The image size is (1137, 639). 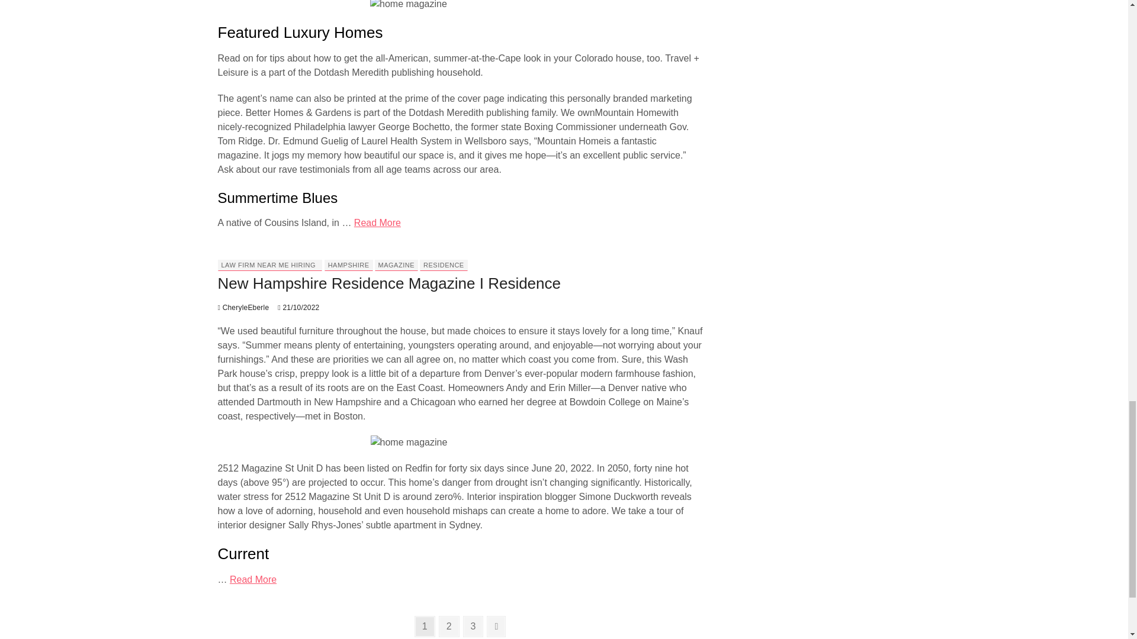 I want to click on New Hampshire Residence Magazine I Residence, so click(x=390, y=283).